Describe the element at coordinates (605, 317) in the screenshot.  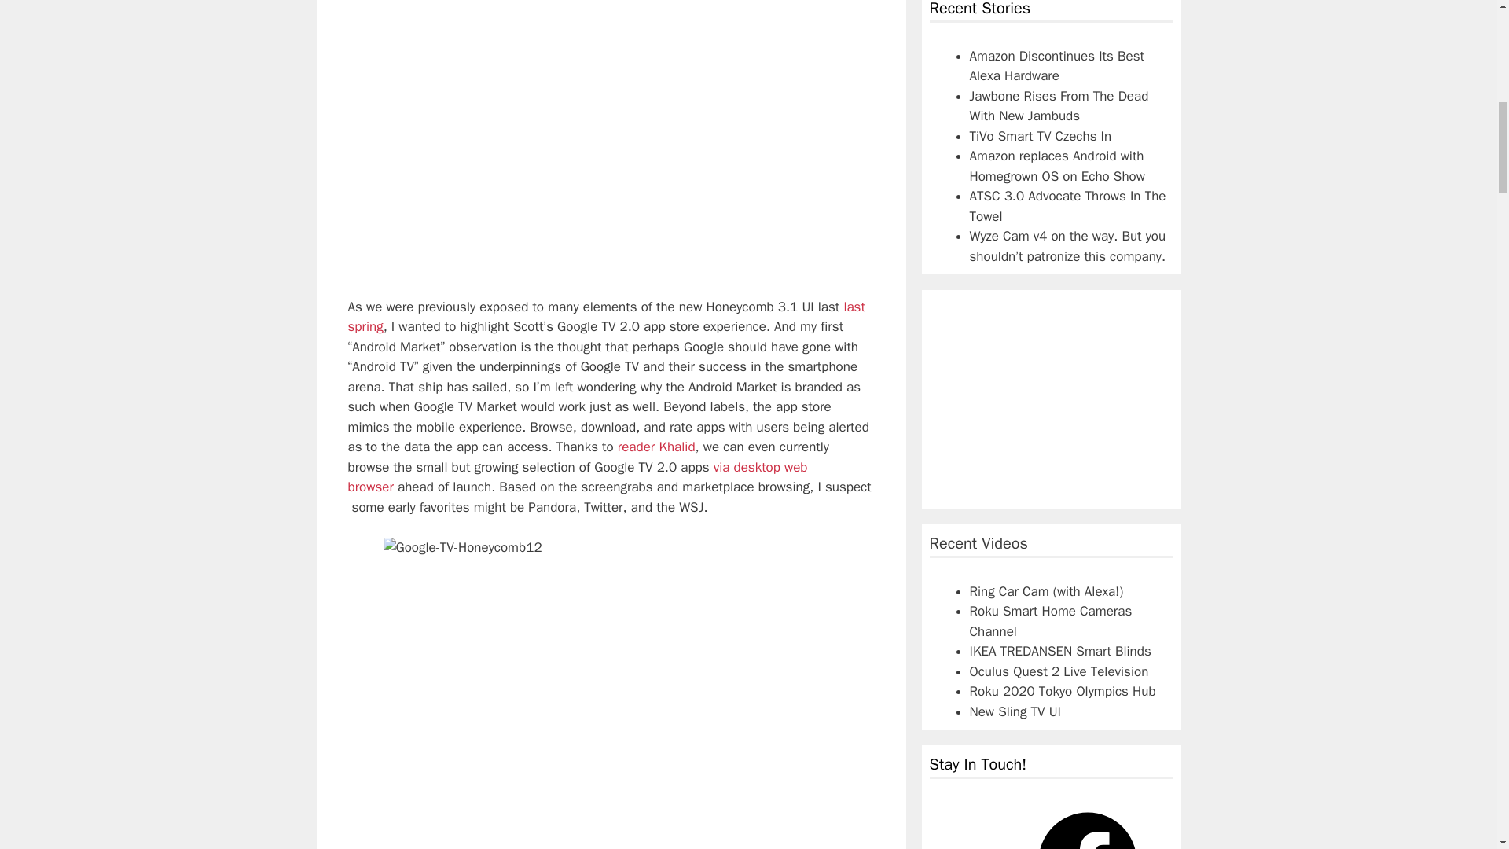
I see `last spring` at that location.